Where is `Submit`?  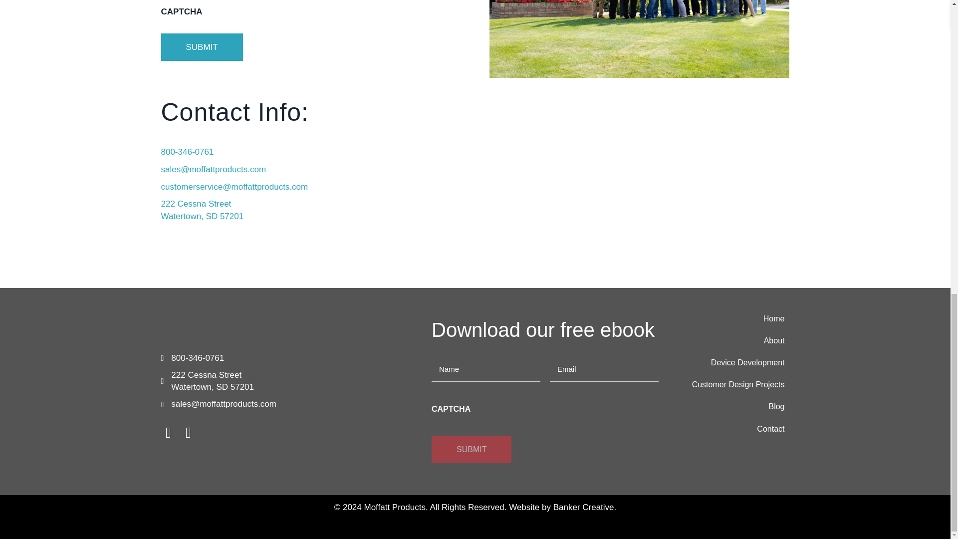 Submit is located at coordinates (202, 47).